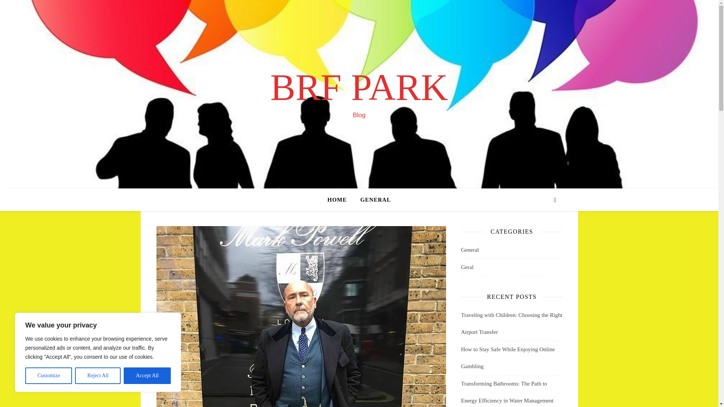  What do you see at coordinates (508, 358) in the screenshot?
I see `How to Stay Safe While Enjoying Online Gambling` at bounding box center [508, 358].